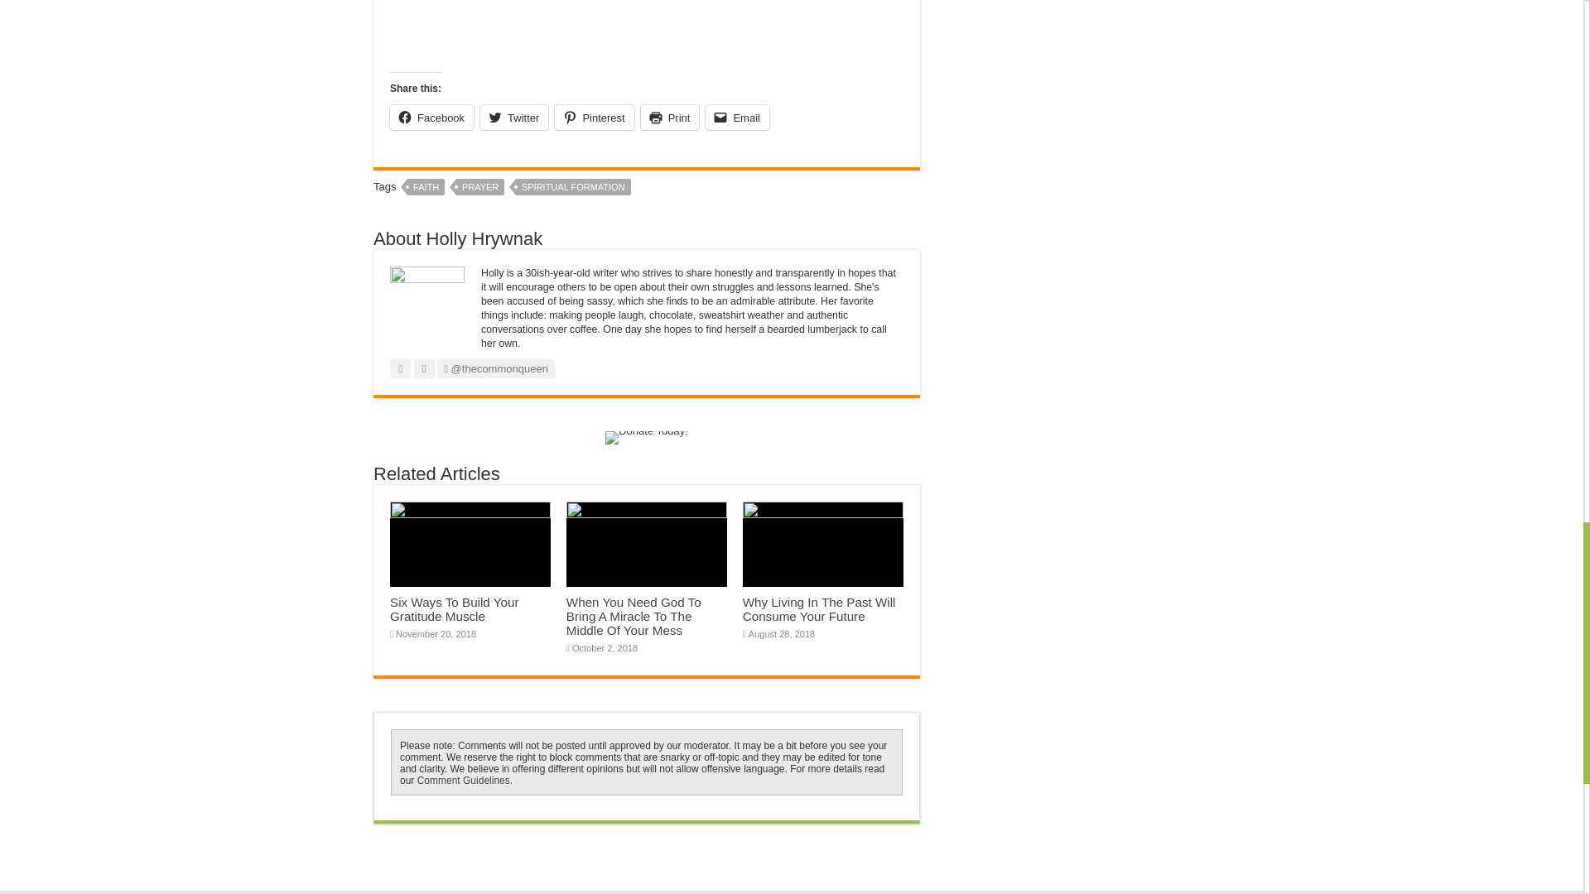 Image resolution: width=1590 pixels, height=894 pixels. What do you see at coordinates (431, 118) in the screenshot?
I see `Facebook` at bounding box center [431, 118].